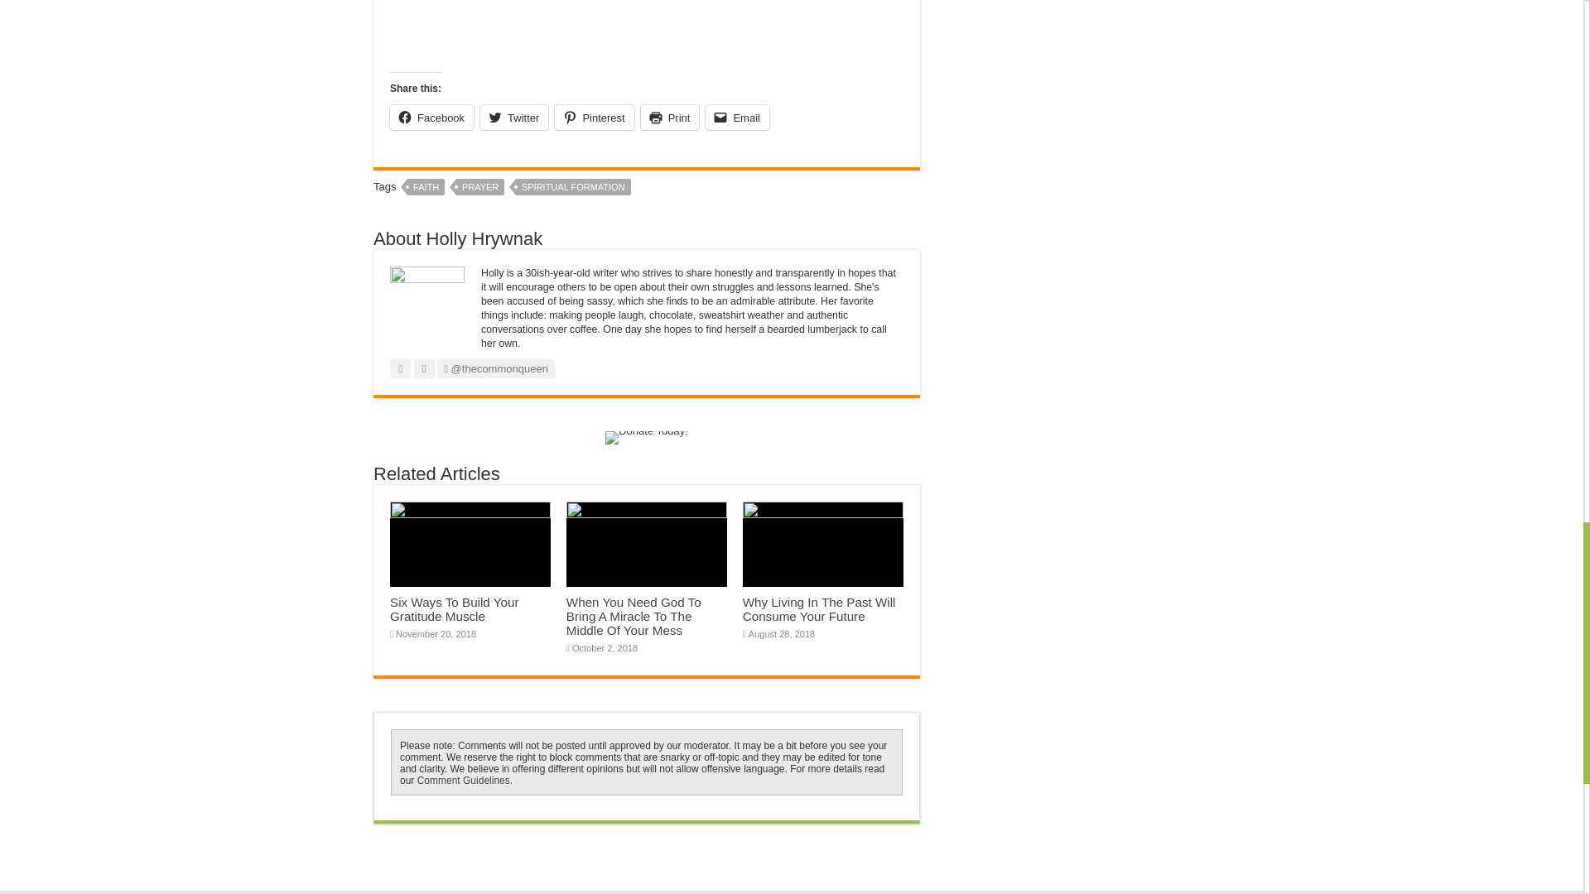 Image resolution: width=1590 pixels, height=894 pixels. What do you see at coordinates (431, 118) in the screenshot?
I see `Facebook` at bounding box center [431, 118].